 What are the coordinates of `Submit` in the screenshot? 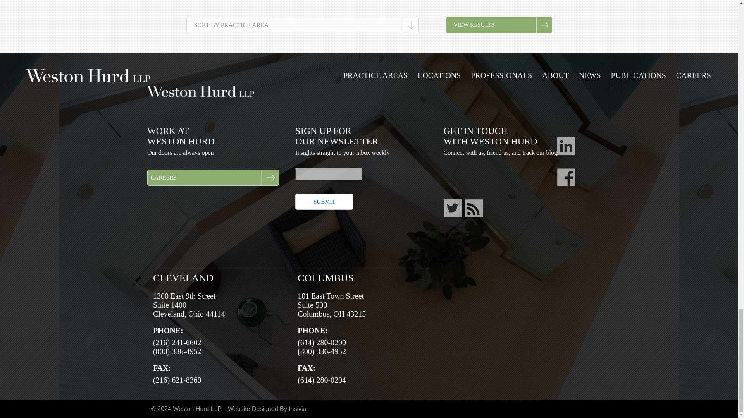 It's located at (324, 202).